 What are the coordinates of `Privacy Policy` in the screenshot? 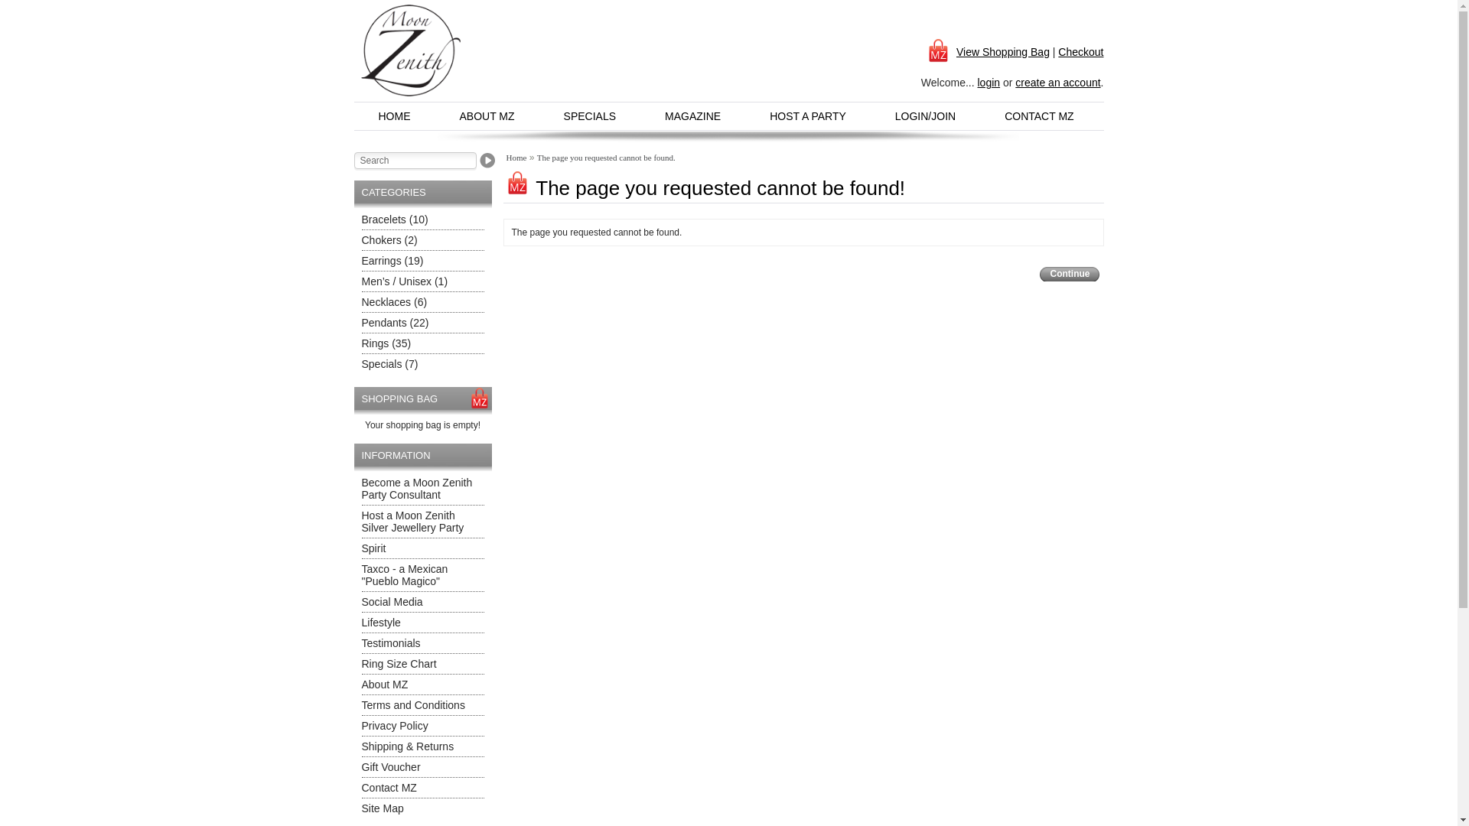 It's located at (395, 726).